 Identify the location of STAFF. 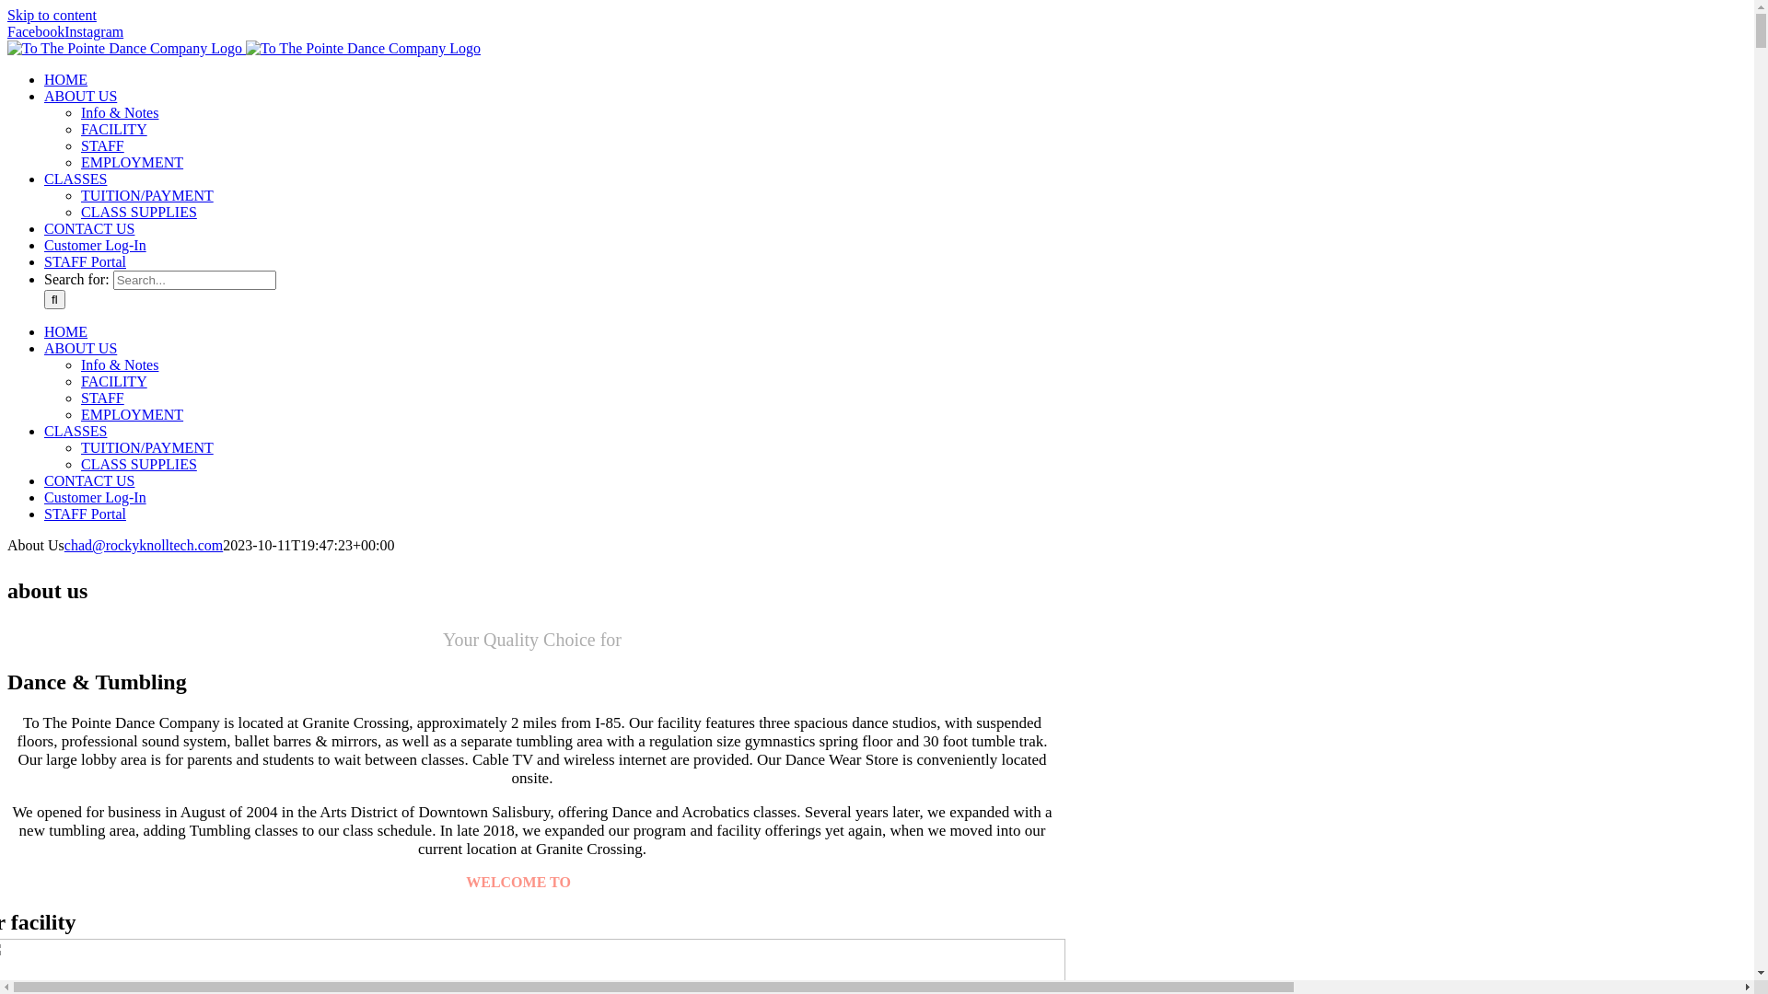
(103, 398).